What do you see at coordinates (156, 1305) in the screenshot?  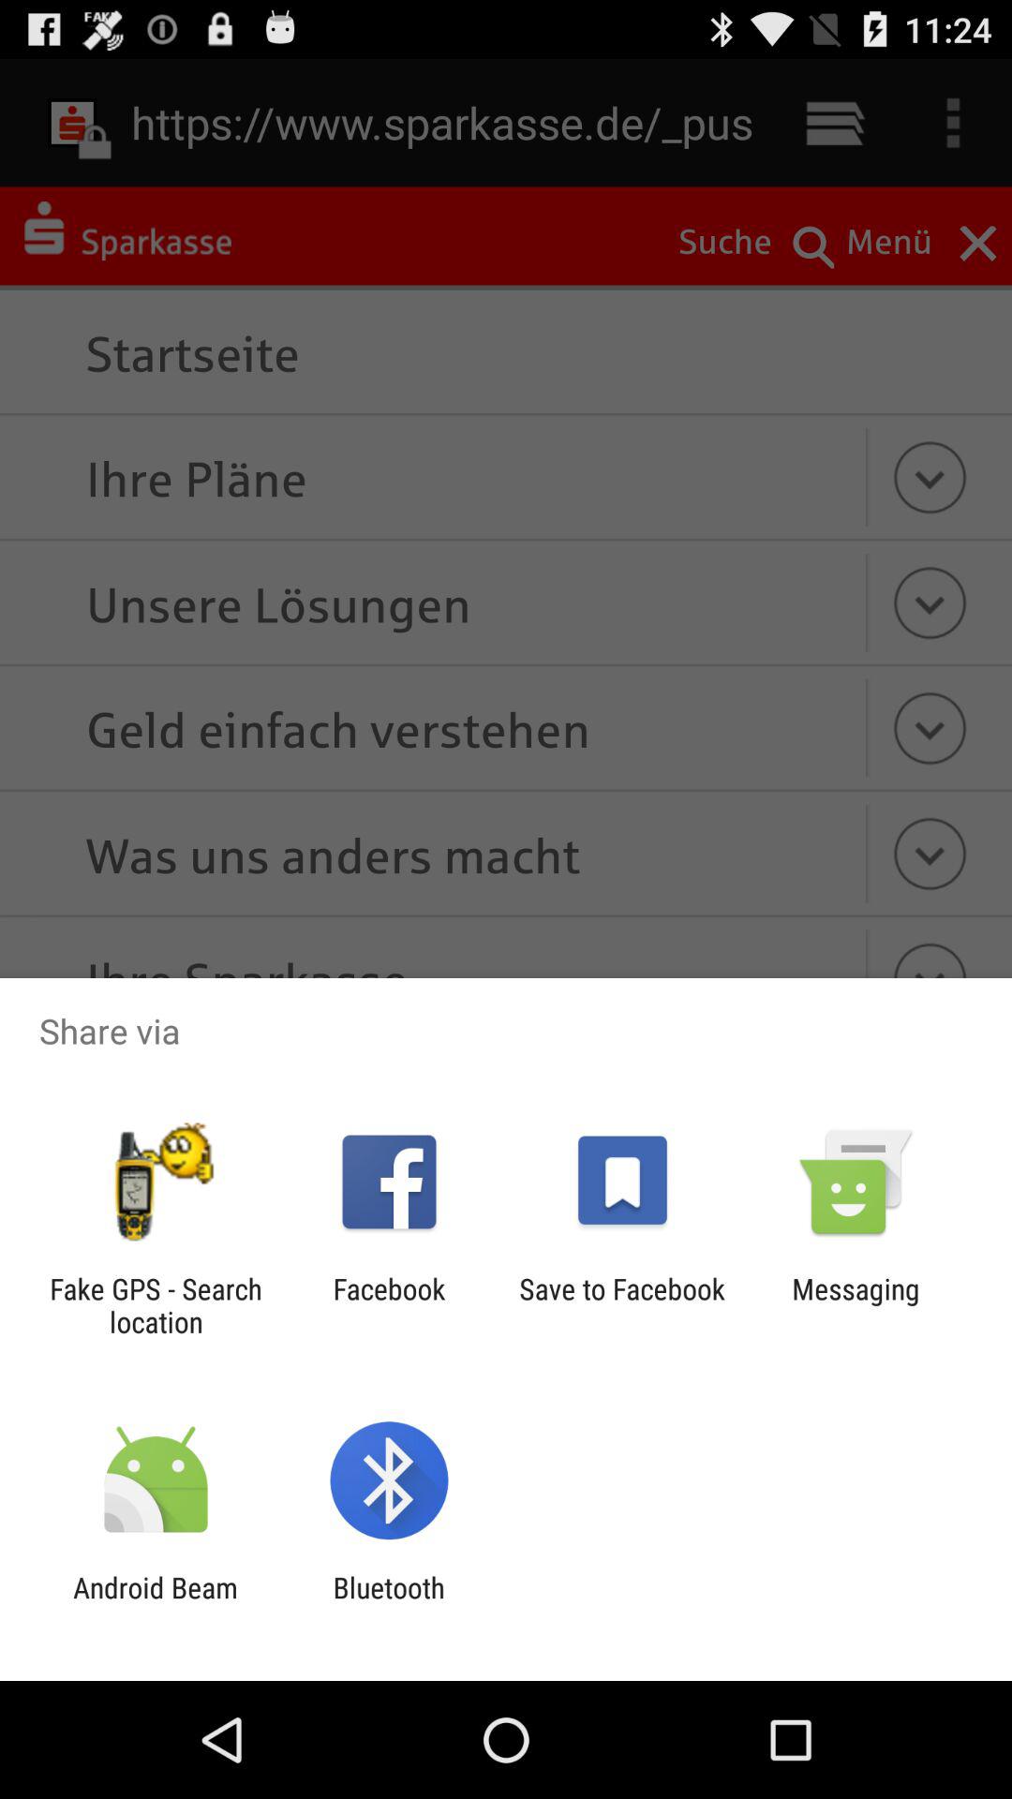 I see `swipe to fake gps search app` at bounding box center [156, 1305].